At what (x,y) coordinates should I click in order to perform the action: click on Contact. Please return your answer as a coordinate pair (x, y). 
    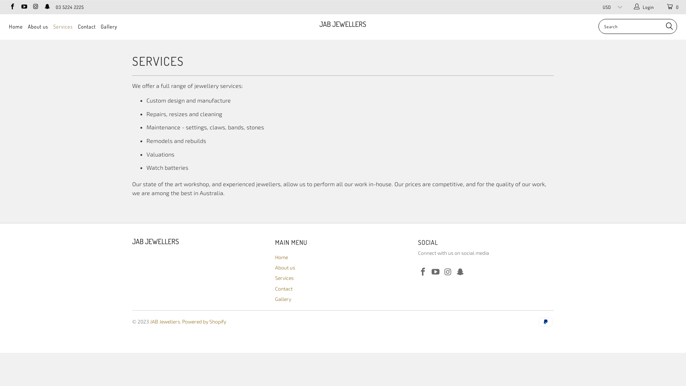
    Looking at the image, I should click on (87, 27).